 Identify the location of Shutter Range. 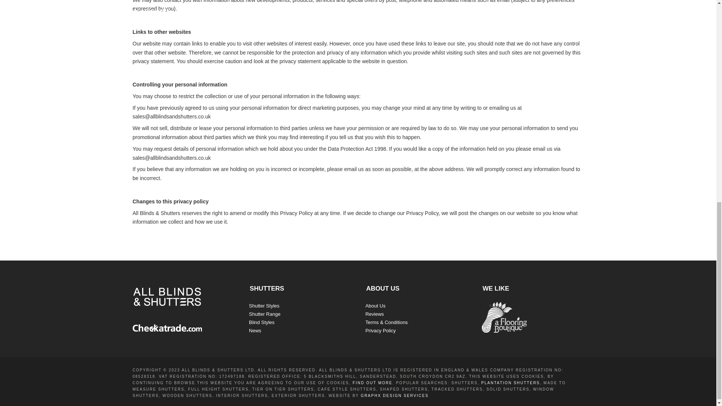
(265, 314).